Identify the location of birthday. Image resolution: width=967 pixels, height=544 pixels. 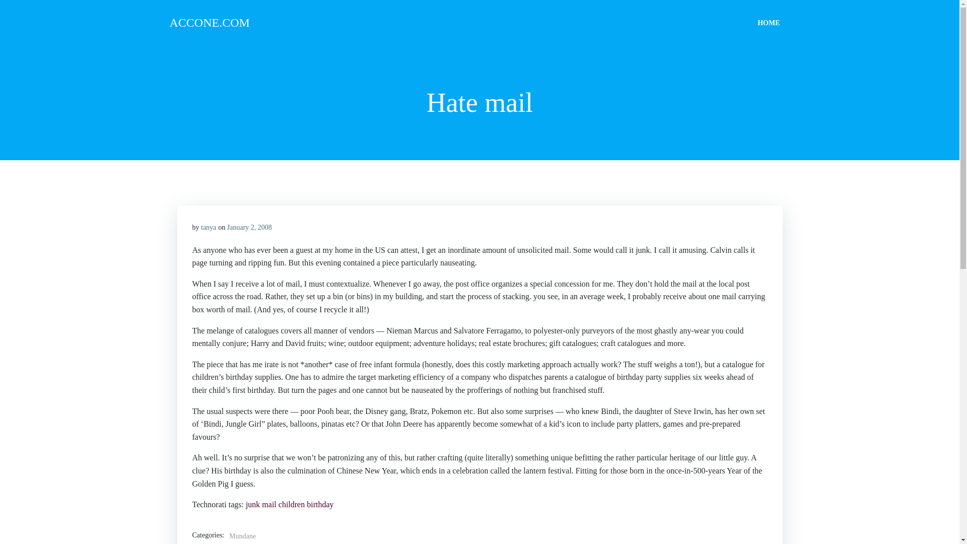
(320, 504).